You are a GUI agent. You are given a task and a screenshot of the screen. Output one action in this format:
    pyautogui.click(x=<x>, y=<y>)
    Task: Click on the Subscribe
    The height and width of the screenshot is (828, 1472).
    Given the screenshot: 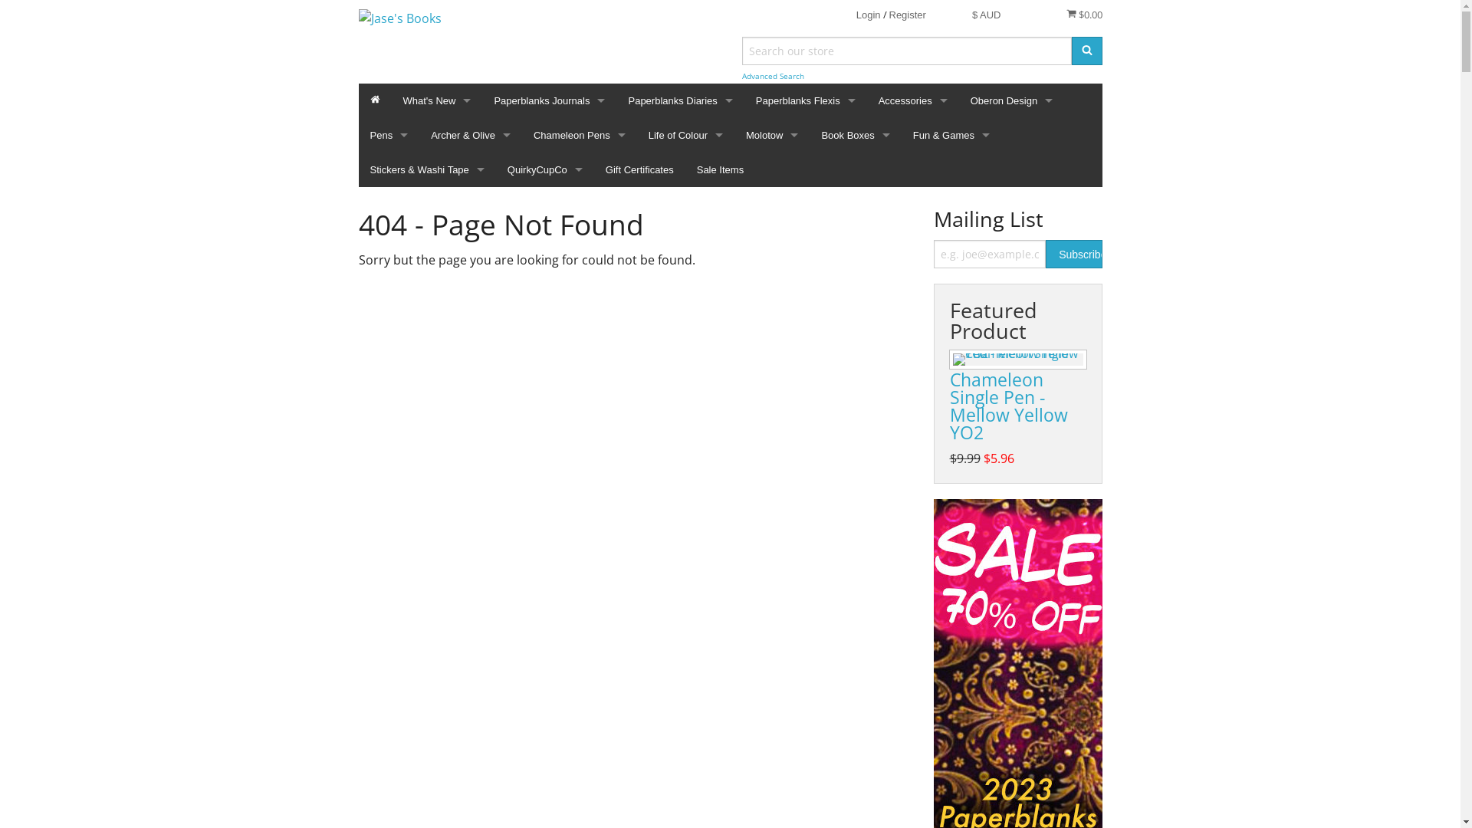 What is the action you would take?
    pyautogui.click(x=1073, y=255)
    